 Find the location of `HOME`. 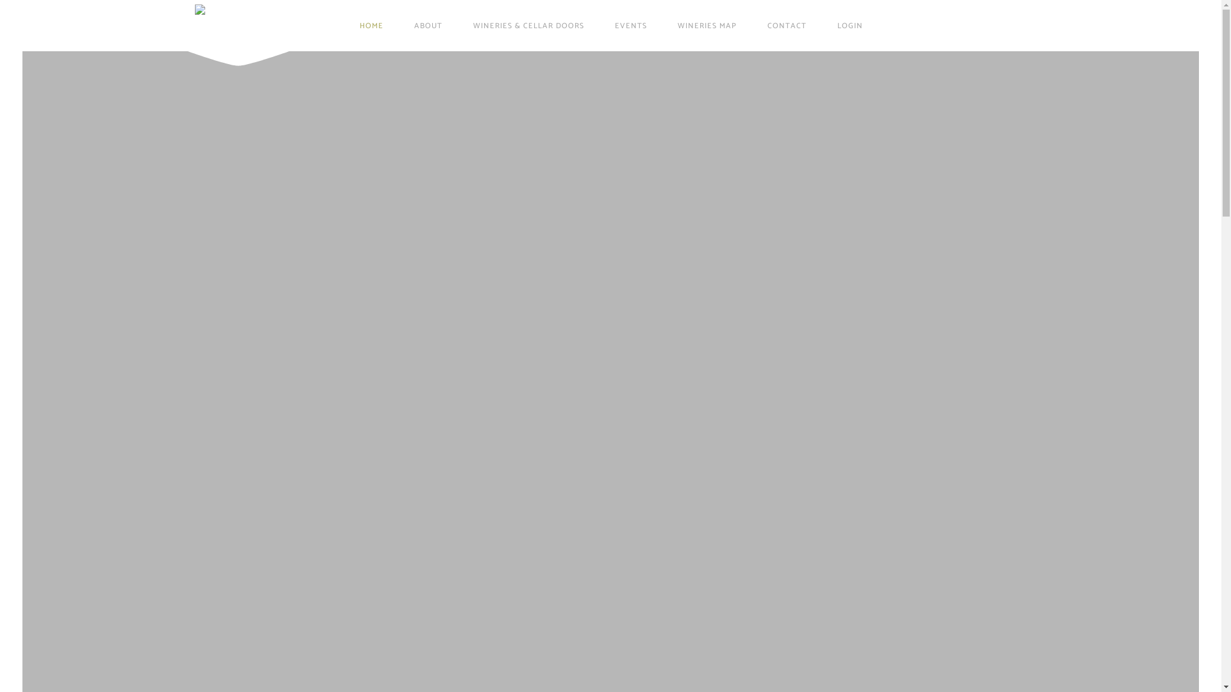

HOME is located at coordinates (372, 26).